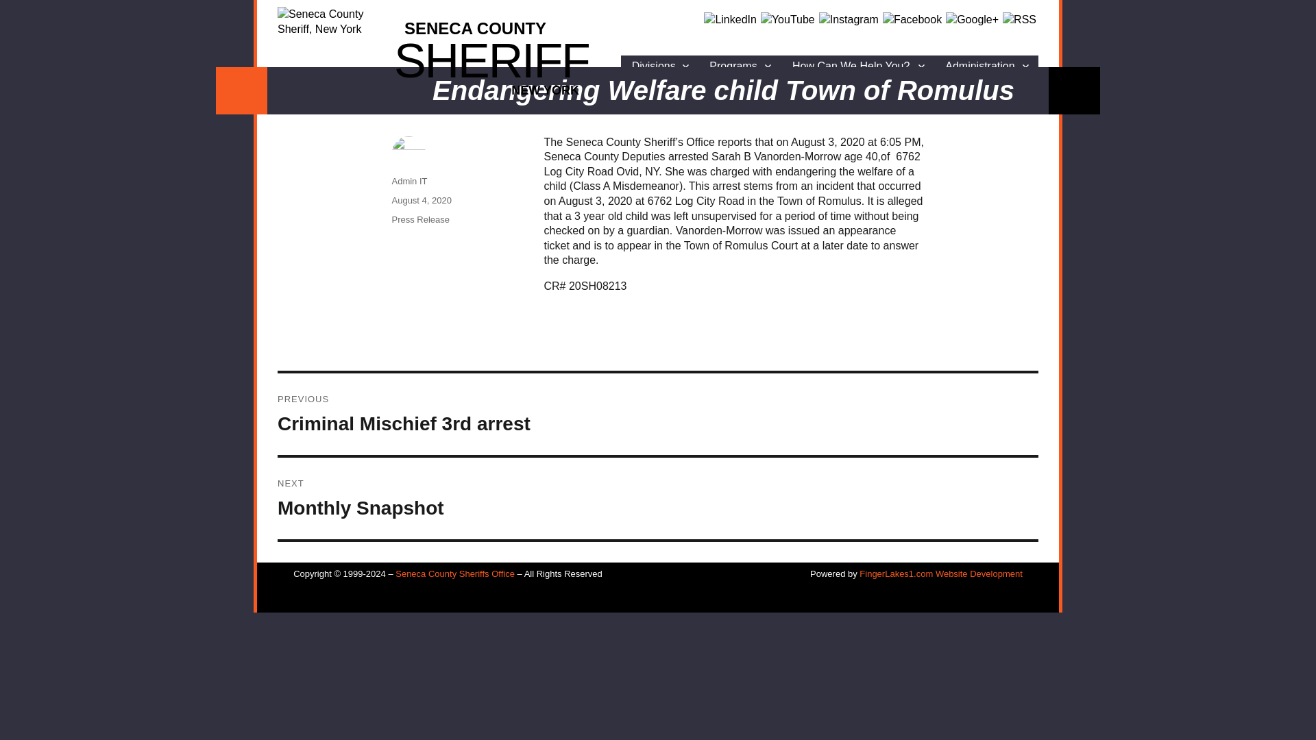  What do you see at coordinates (439, 51) in the screenshot?
I see `Divisions` at bounding box center [439, 51].